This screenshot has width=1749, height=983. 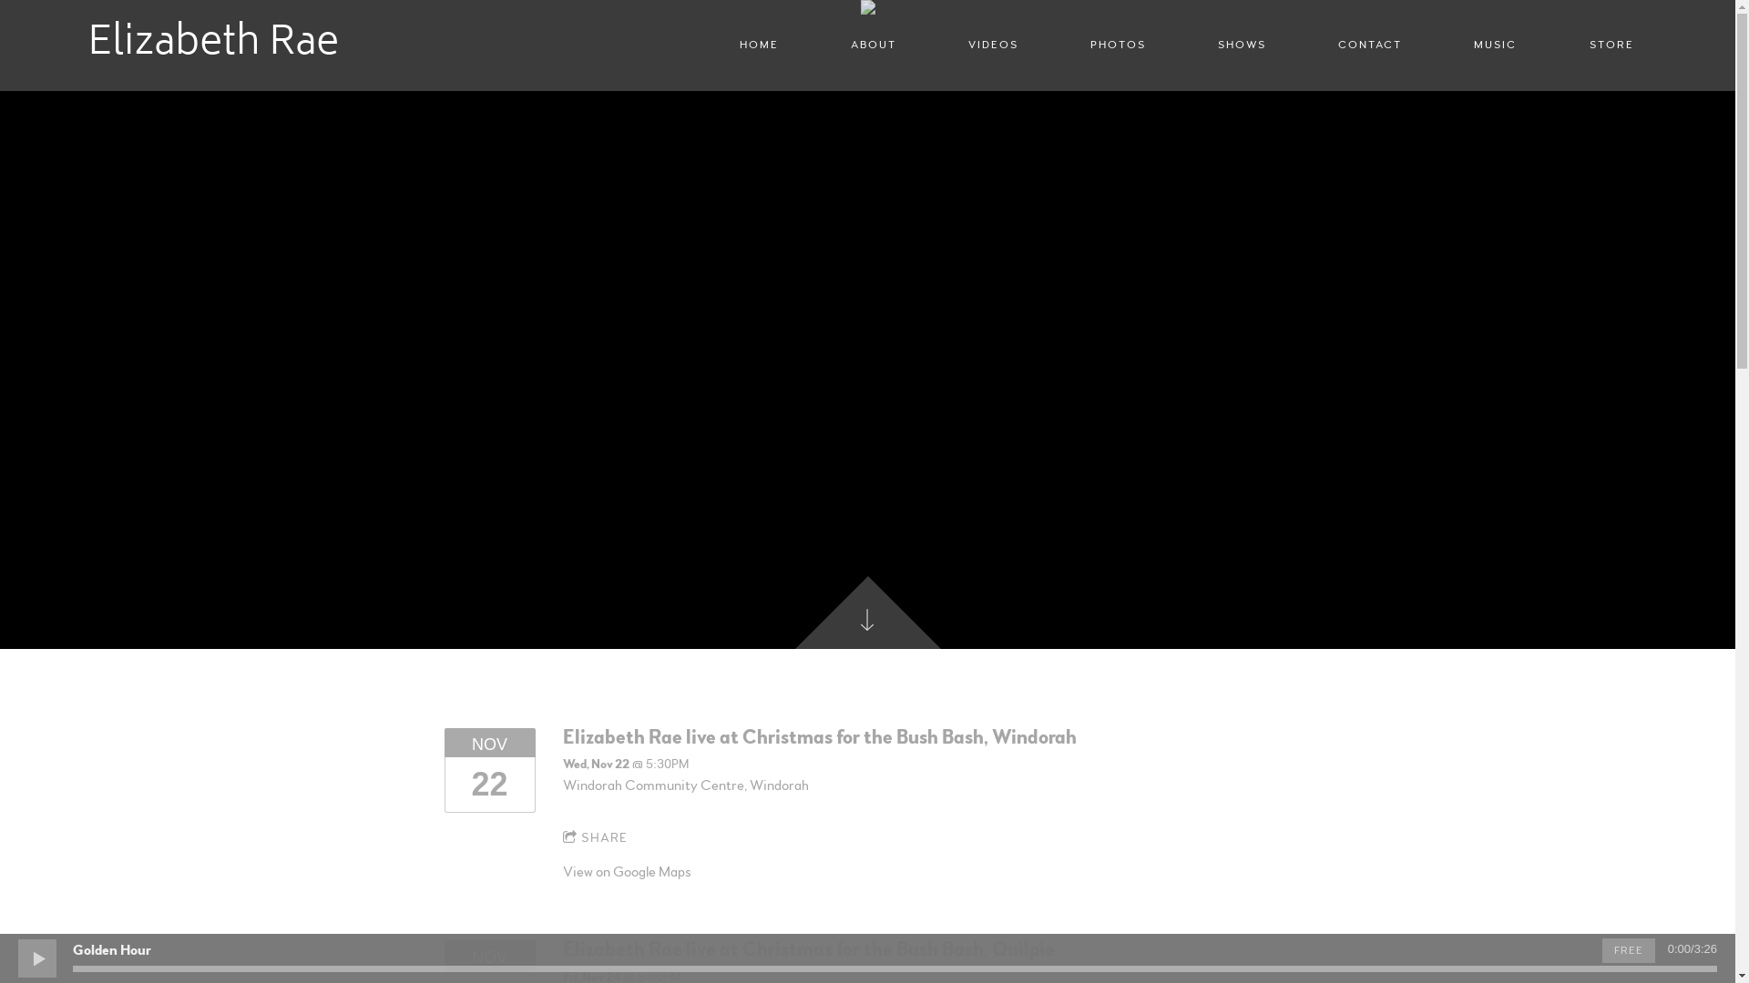 I want to click on Elizabeth Rae live at Christmas for the Bush Bash, Windorah, so click(x=820, y=737).